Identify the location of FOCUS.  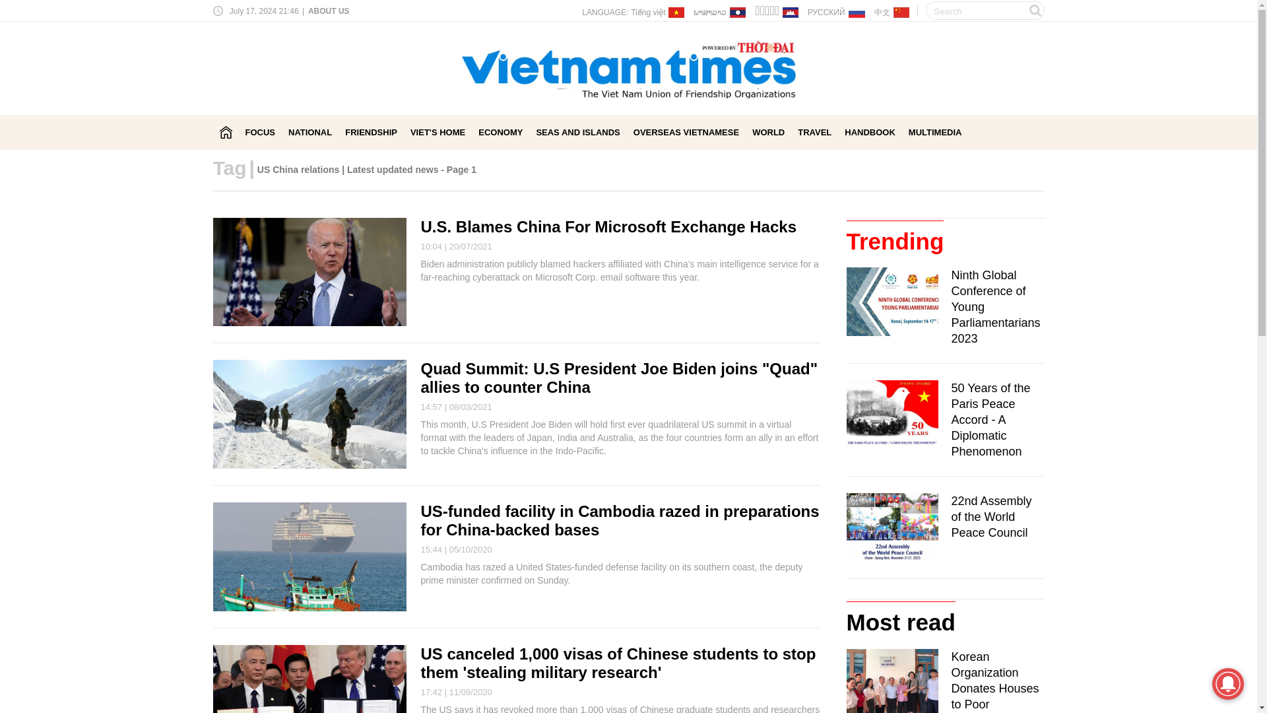
(261, 132).